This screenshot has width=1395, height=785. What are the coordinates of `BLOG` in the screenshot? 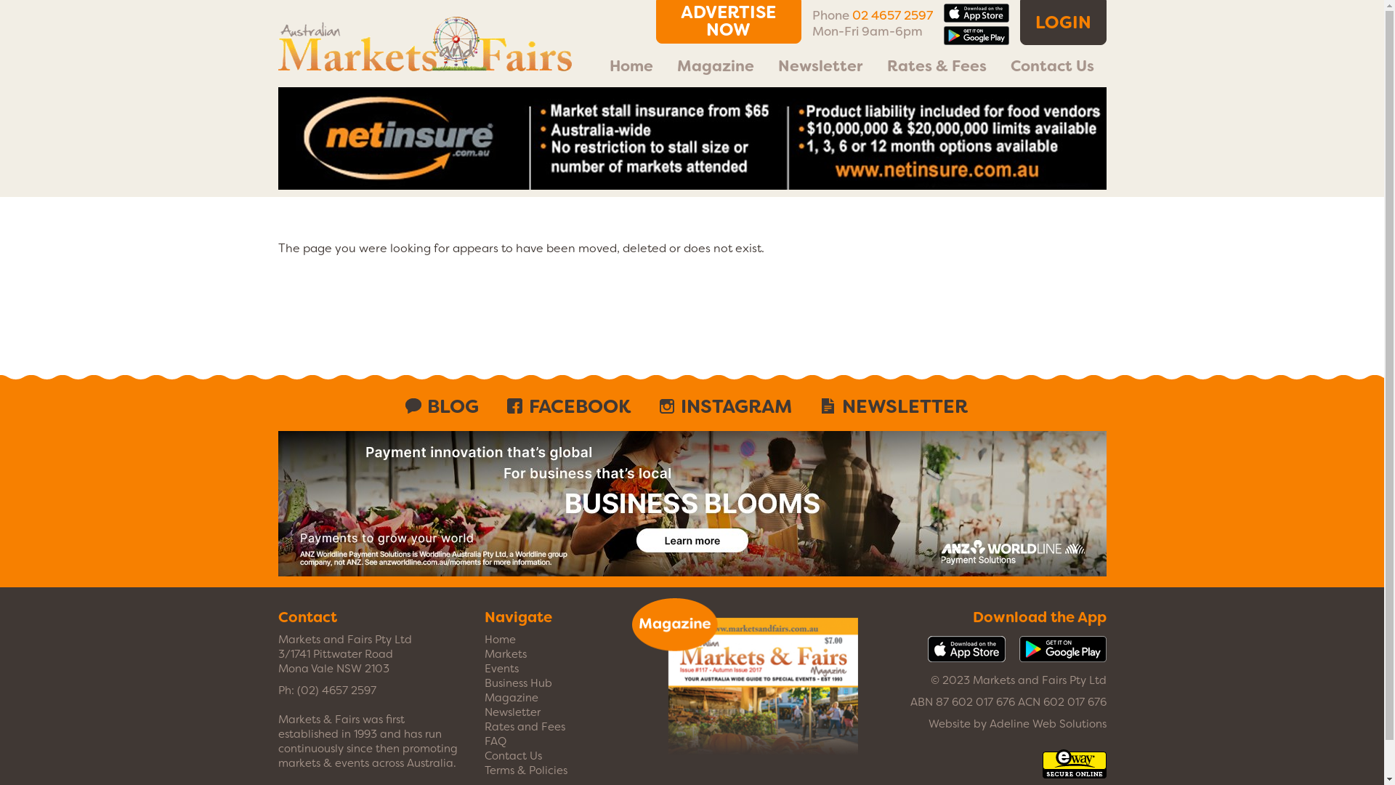 It's located at (448, 406).